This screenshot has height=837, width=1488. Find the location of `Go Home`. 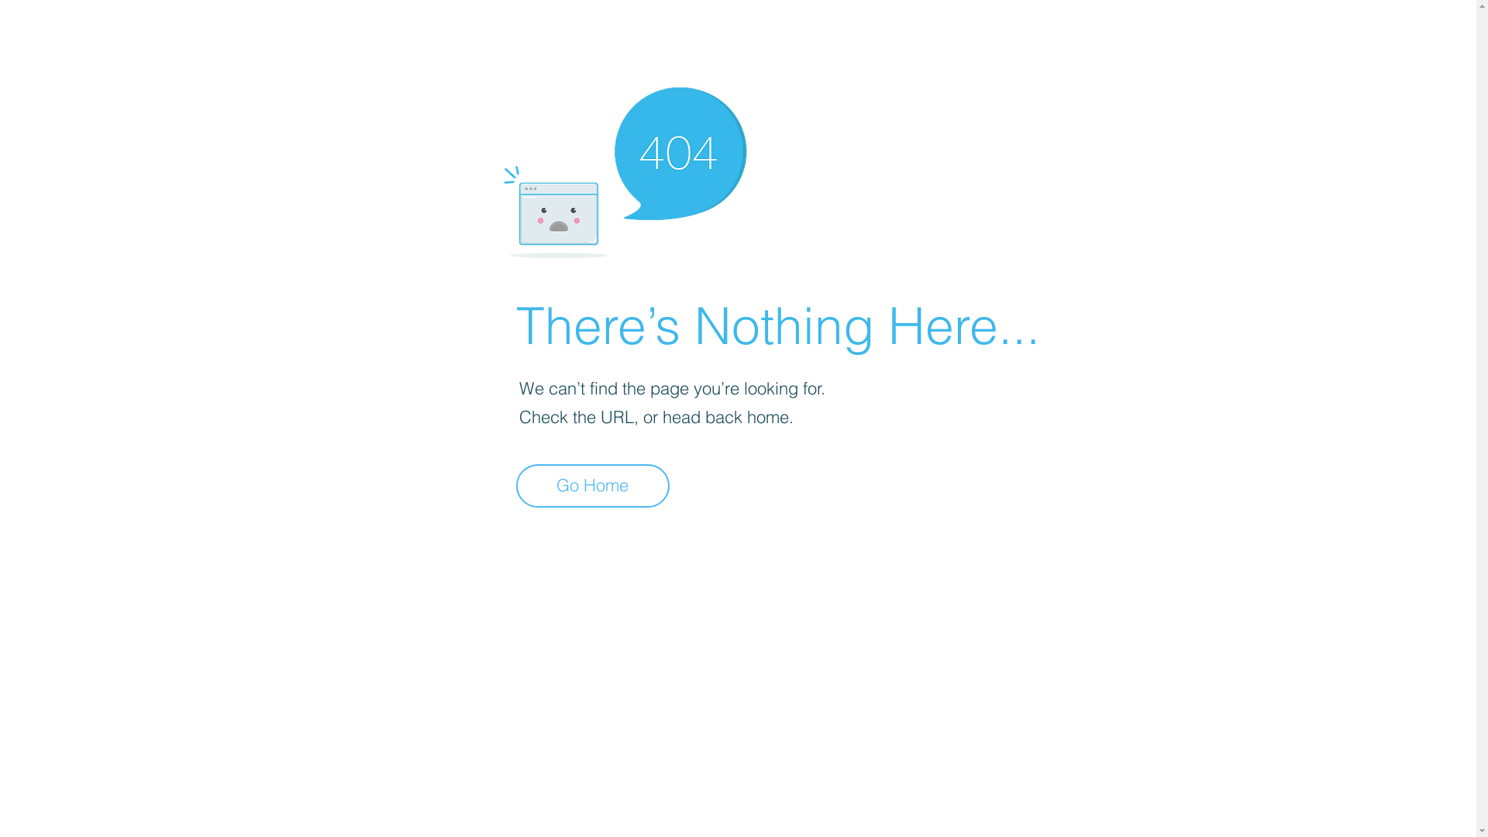

Go Home is located at coordinates (593, 486).